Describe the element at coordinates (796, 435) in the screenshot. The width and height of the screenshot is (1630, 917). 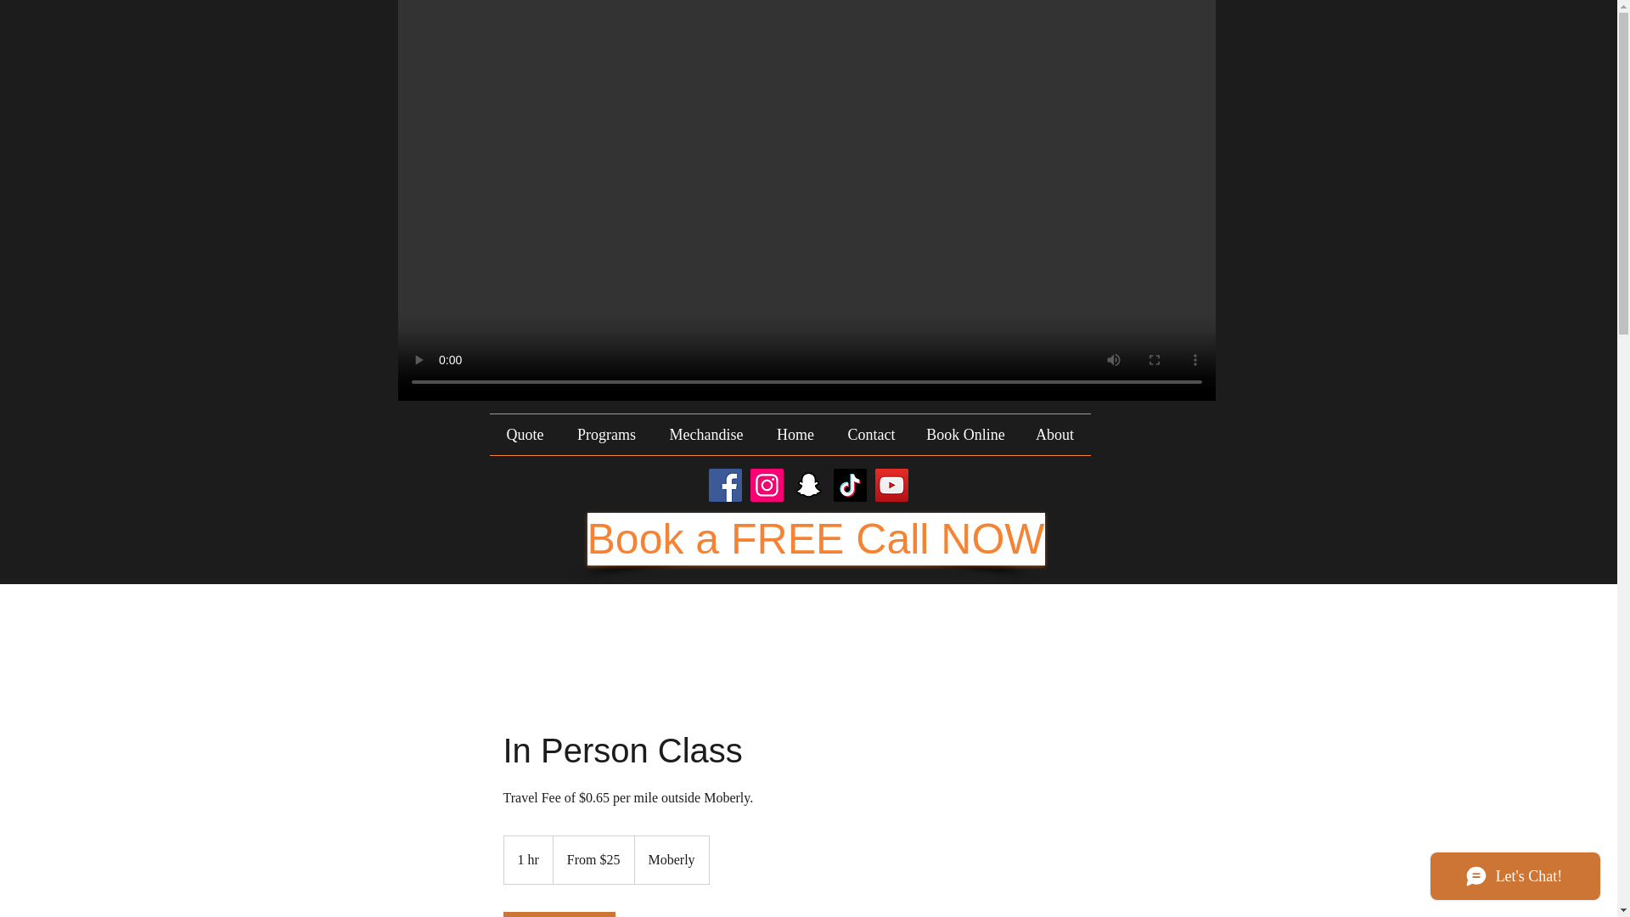
I see `Home` at that location.